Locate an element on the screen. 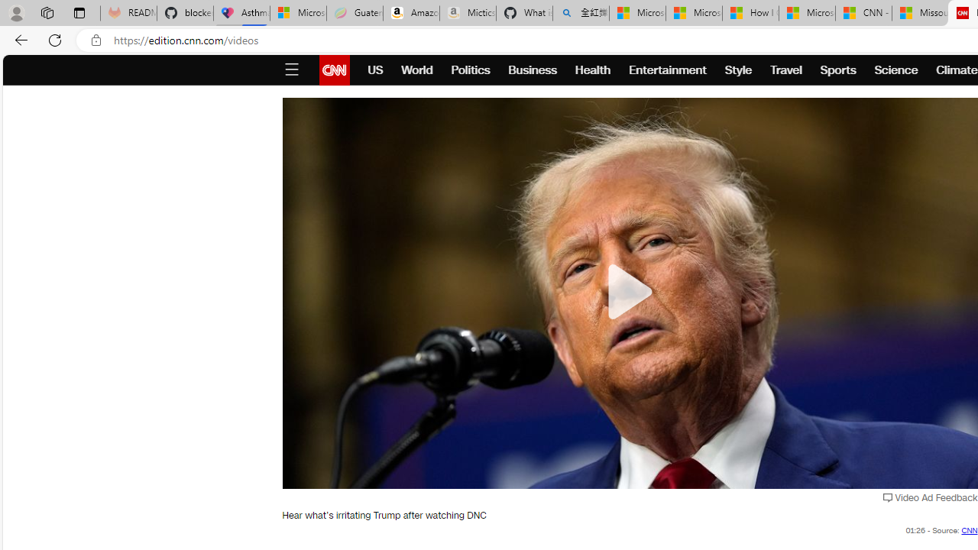 The width and height of the screenshot is (978, 550). Open Menu Icon is located at coordinates (291, 70).